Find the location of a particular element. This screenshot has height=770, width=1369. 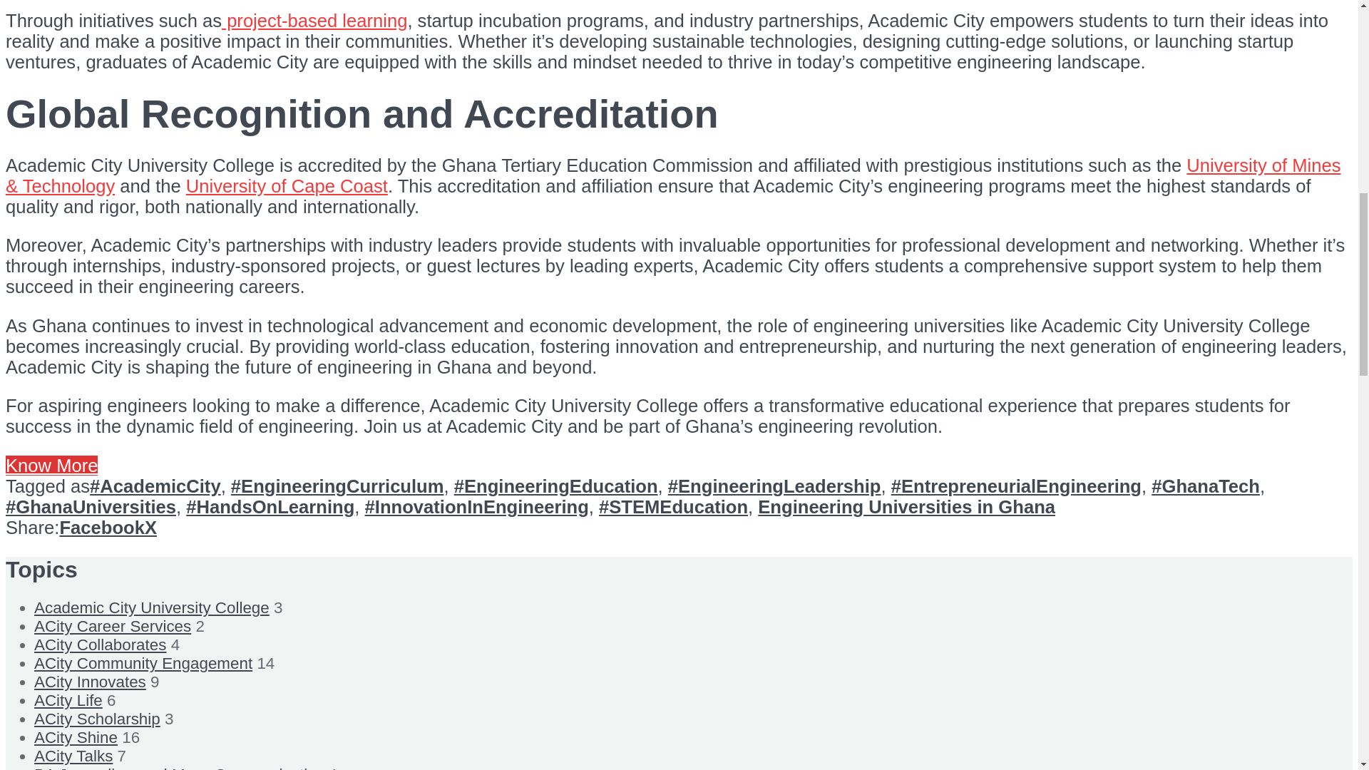

ACity Collaborates is located at coordinates (100, 645).